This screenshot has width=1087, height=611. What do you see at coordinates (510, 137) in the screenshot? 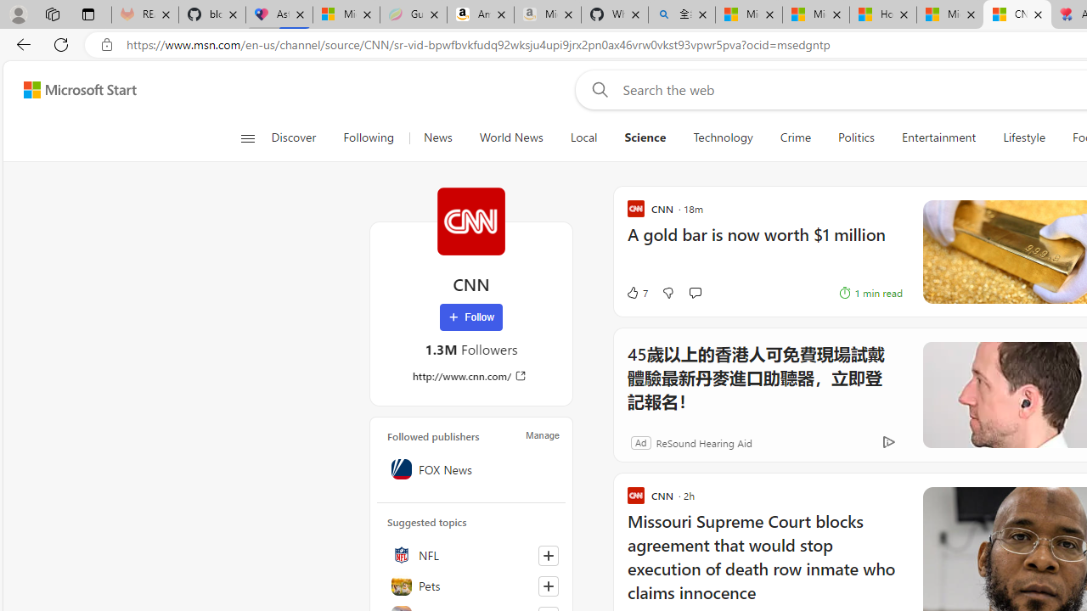
I see `World News` at bounding box center [510, 137].